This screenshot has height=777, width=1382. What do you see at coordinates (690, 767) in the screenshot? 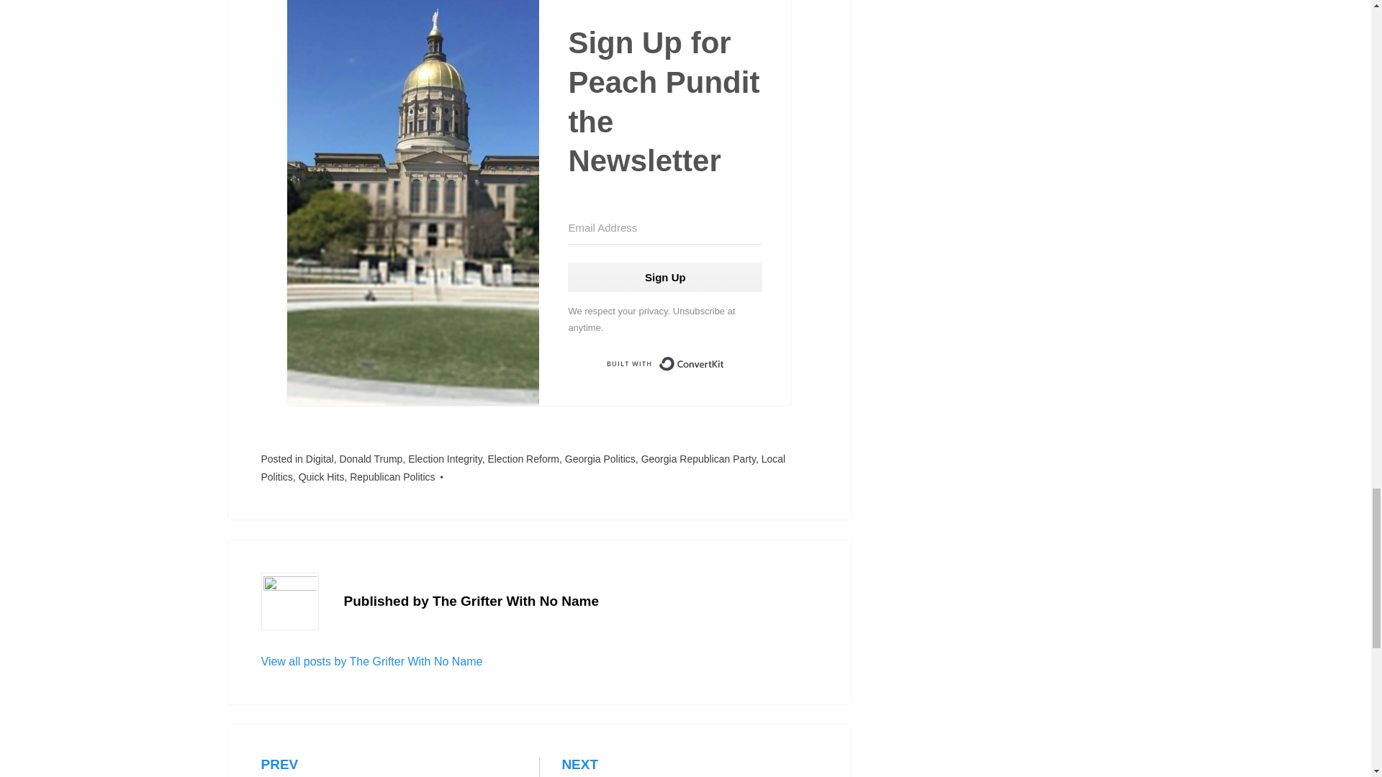
I see `Donald Trump` at bounding box center [690, 767].